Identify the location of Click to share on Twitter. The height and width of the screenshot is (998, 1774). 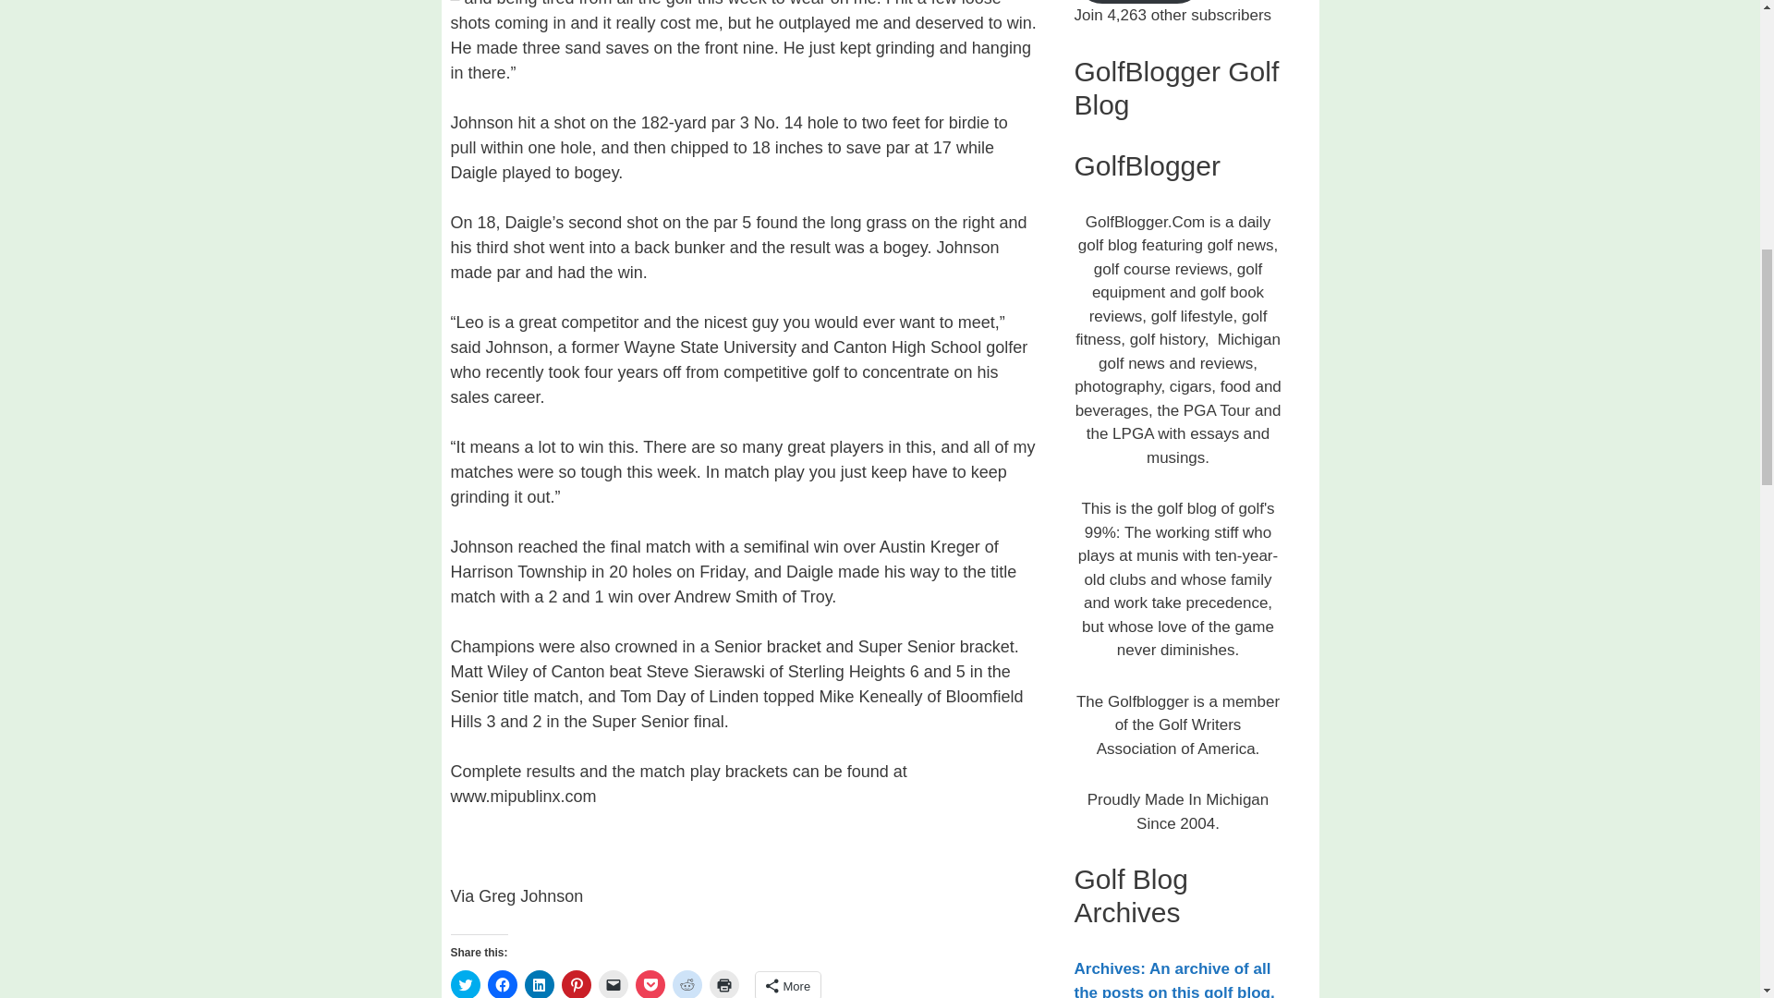
(466, 983).